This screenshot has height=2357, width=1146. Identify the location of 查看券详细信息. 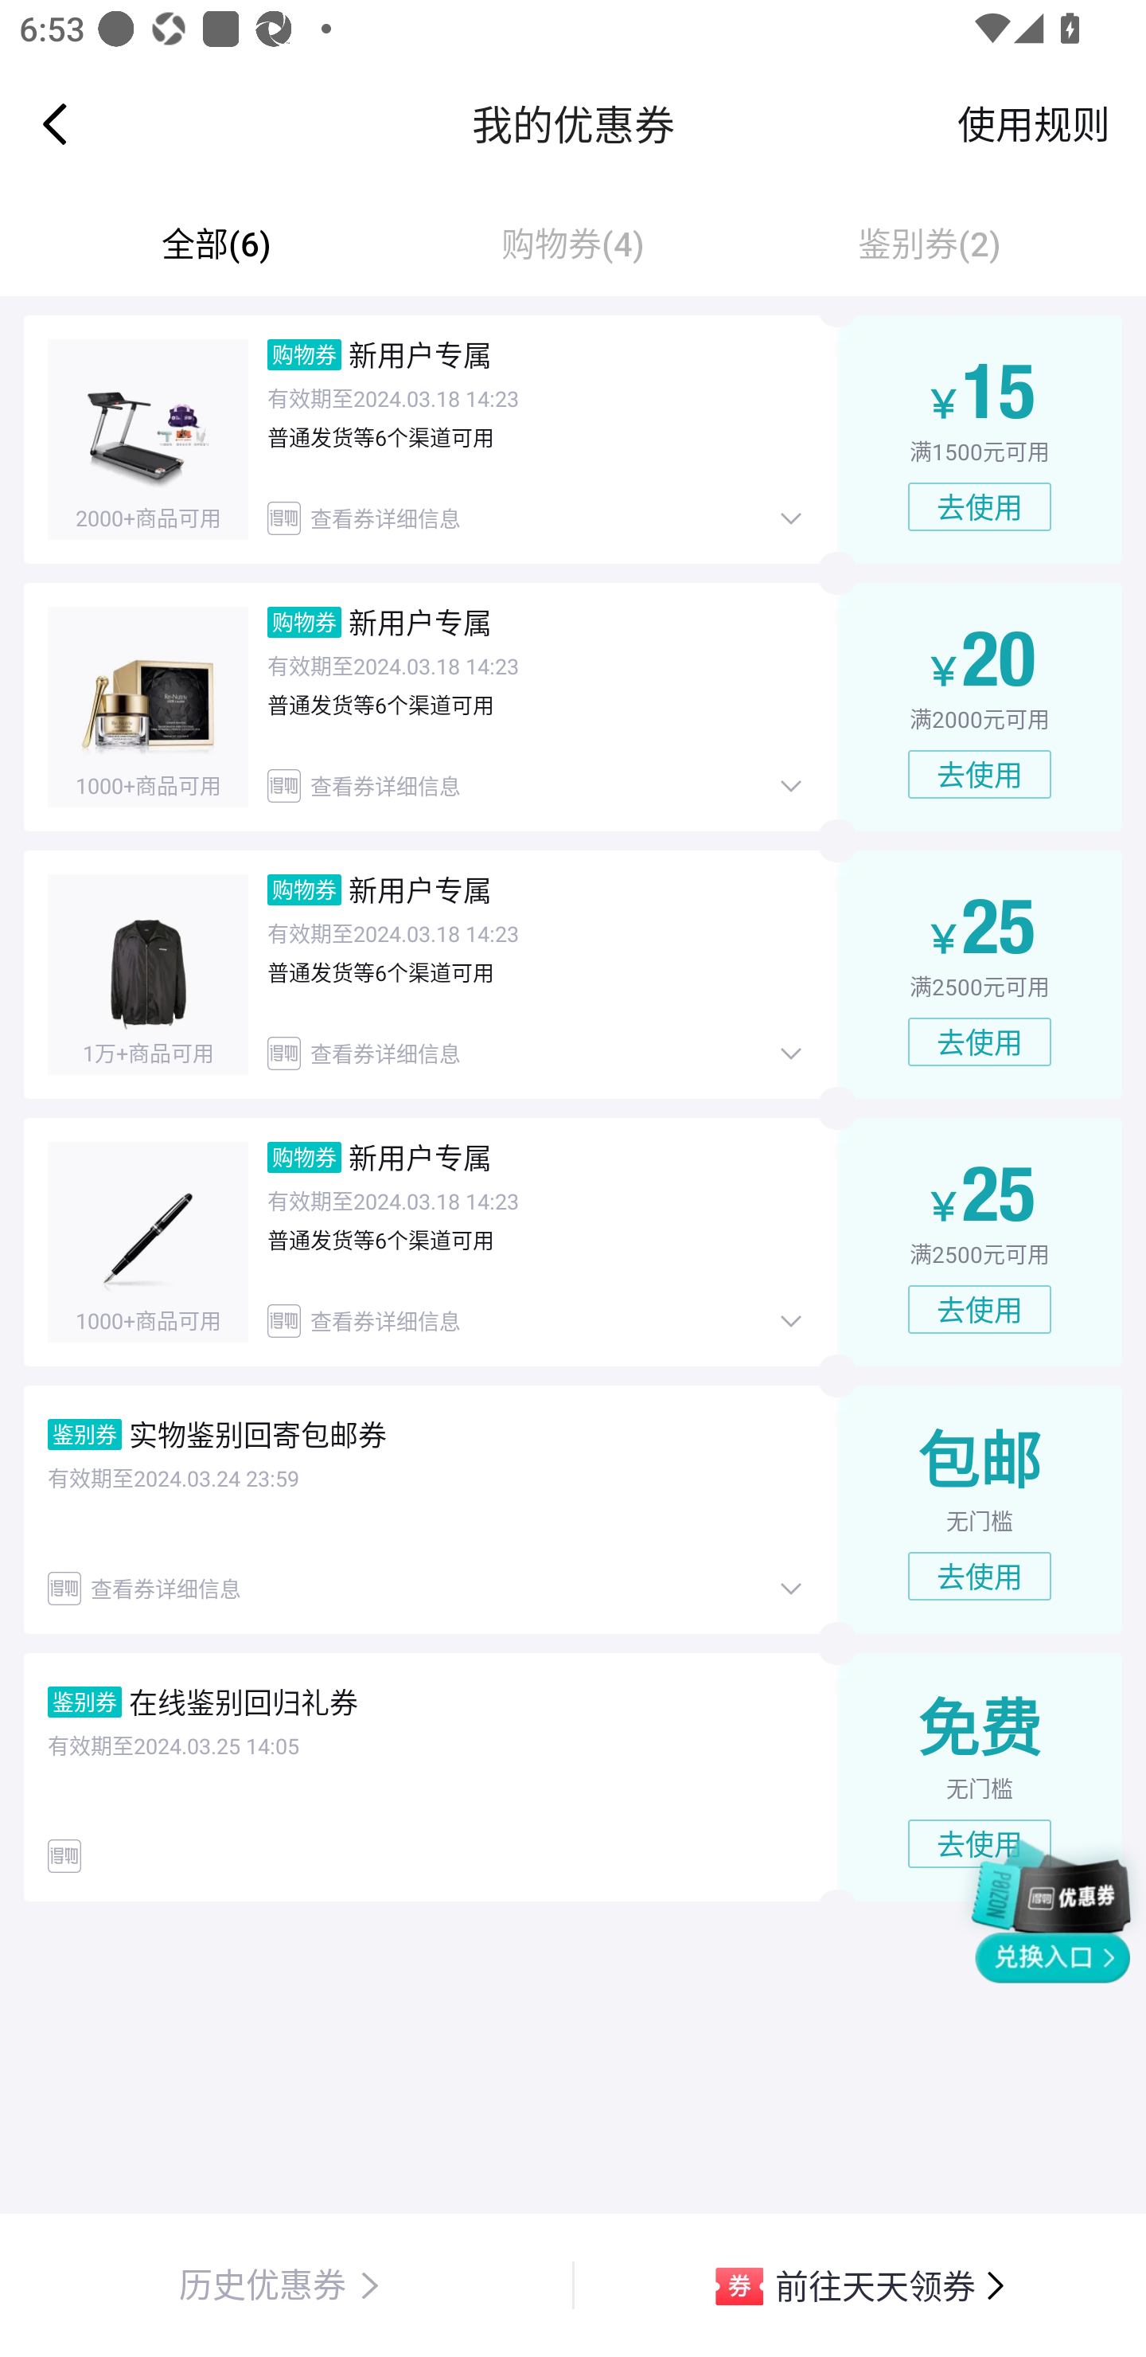
(537, 1053).